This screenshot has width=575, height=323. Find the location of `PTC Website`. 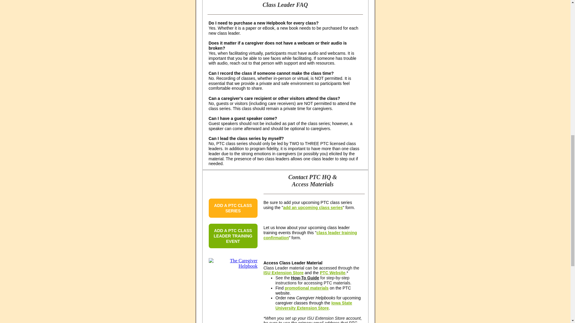

PTC Website is located at coordinates (332, 273).